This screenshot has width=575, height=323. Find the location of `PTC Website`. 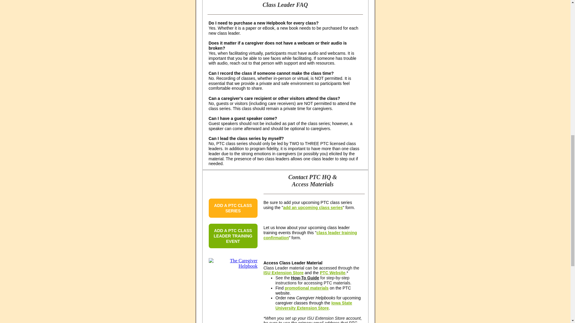

PTC Website is located at coordinates (332, 273).